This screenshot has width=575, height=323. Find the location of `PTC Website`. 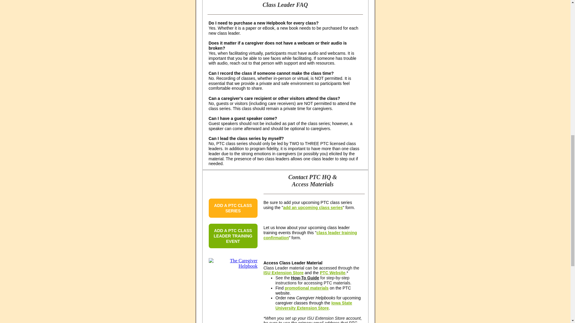

PTC Website is located at coordinates (332, 273).